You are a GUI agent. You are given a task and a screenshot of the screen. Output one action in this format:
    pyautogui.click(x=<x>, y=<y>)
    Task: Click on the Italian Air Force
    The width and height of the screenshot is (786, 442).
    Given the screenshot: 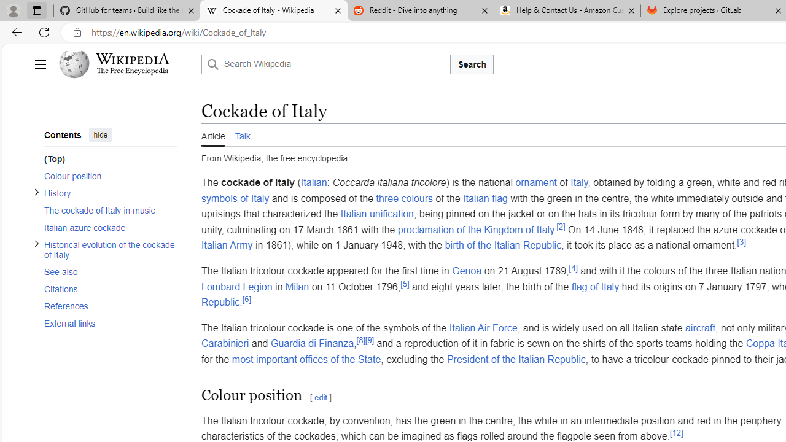 What is the action you would take?
    pyautogui.click(x=483, y=327)
    